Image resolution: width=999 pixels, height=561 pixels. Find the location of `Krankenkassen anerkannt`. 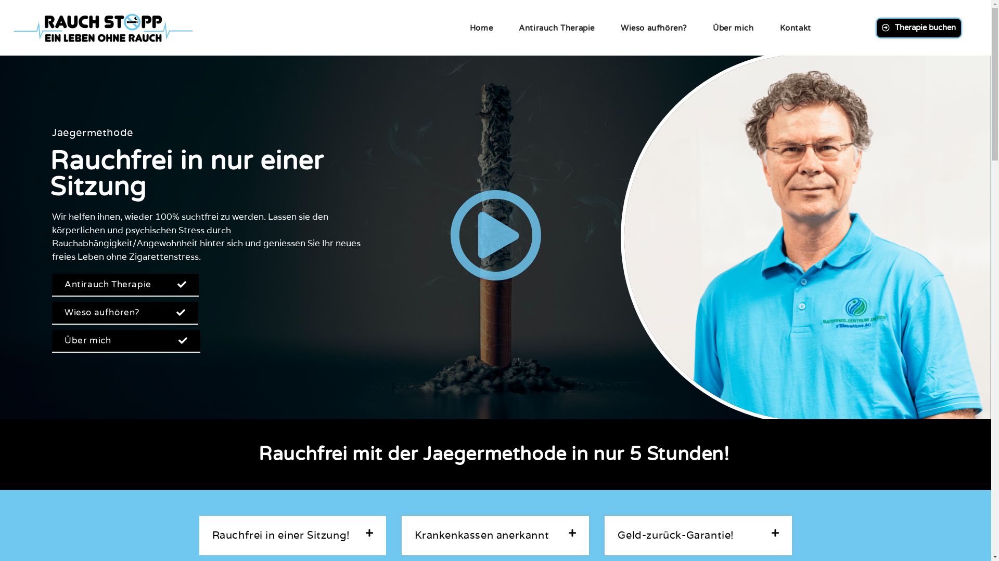

Krankenkassen anerkannt is located at coordinates (482, 535).